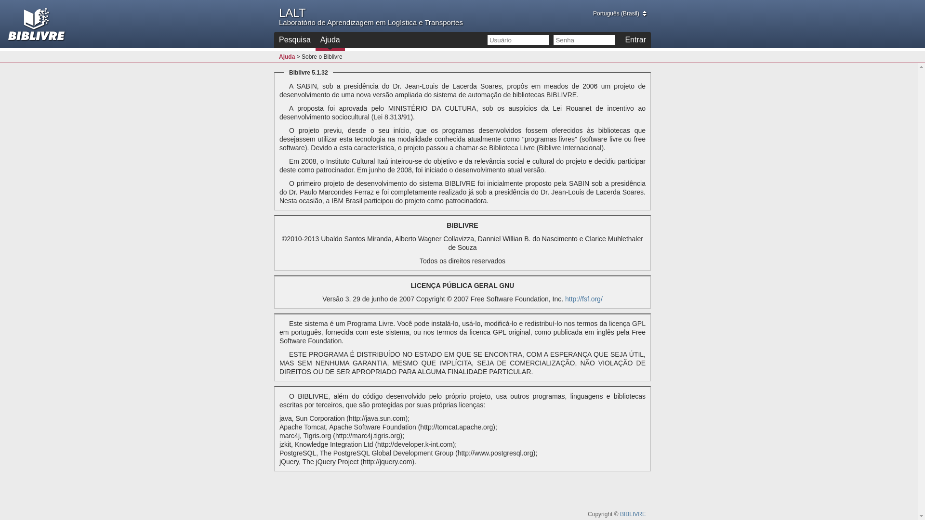 This screenshot has width=925, height=520. What do you see at coordinates (37, 24) in the screenshot?
I see `Biblivre V` at bounding box center [37, 24].